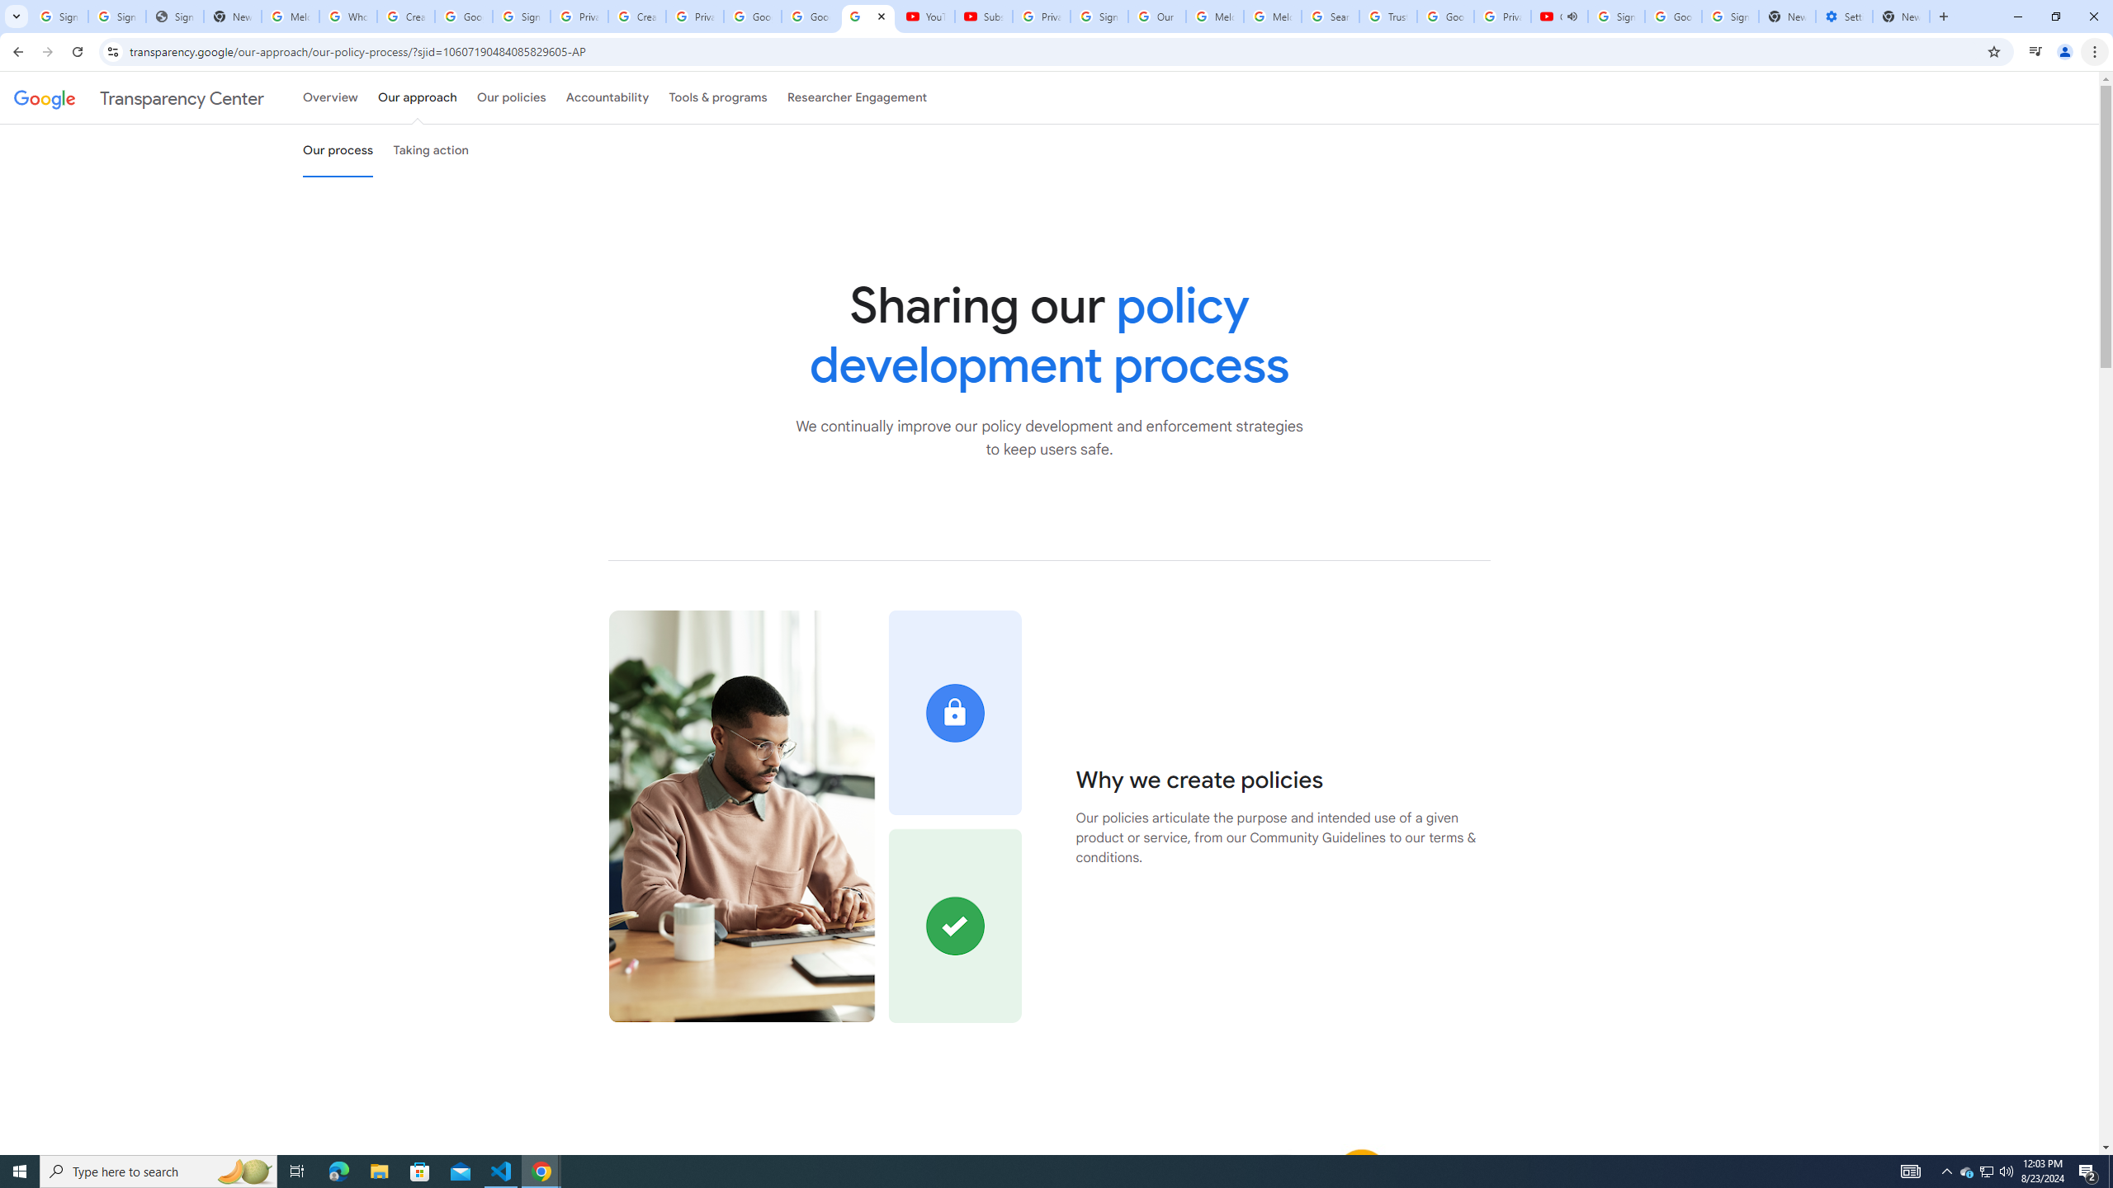 This screenshot has height=1188, width=2113. What do you see at coordinates (348, 16) in the screenshot?
I see `Who is my administrator? - Google Account Help` at bounding box center [348, 16].